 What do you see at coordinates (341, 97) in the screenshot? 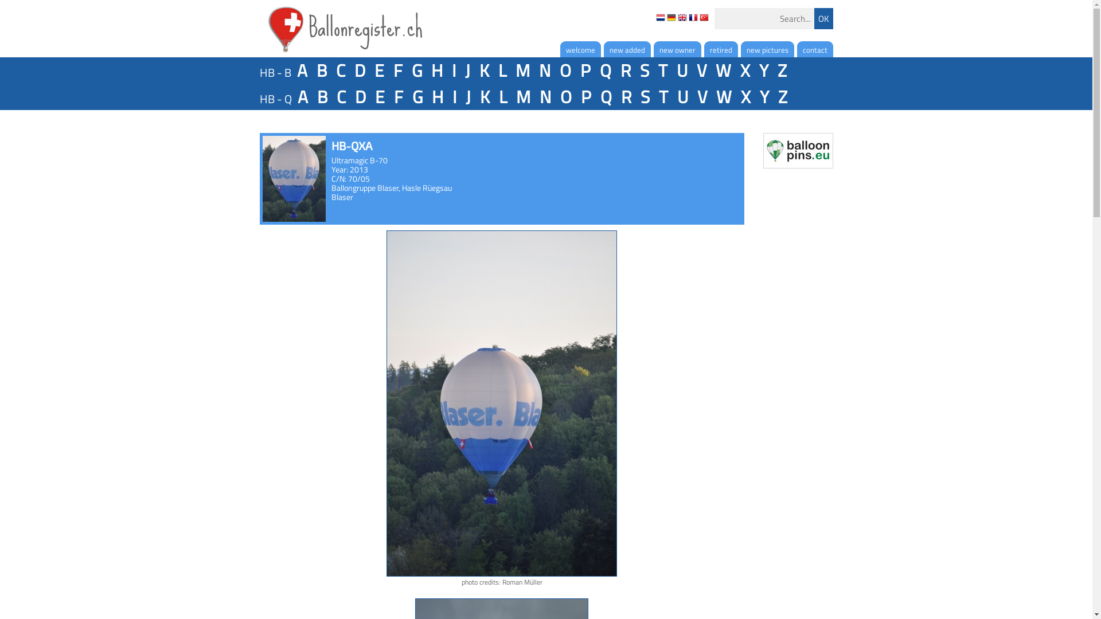
I see `C` at bounding box center [341, 97].